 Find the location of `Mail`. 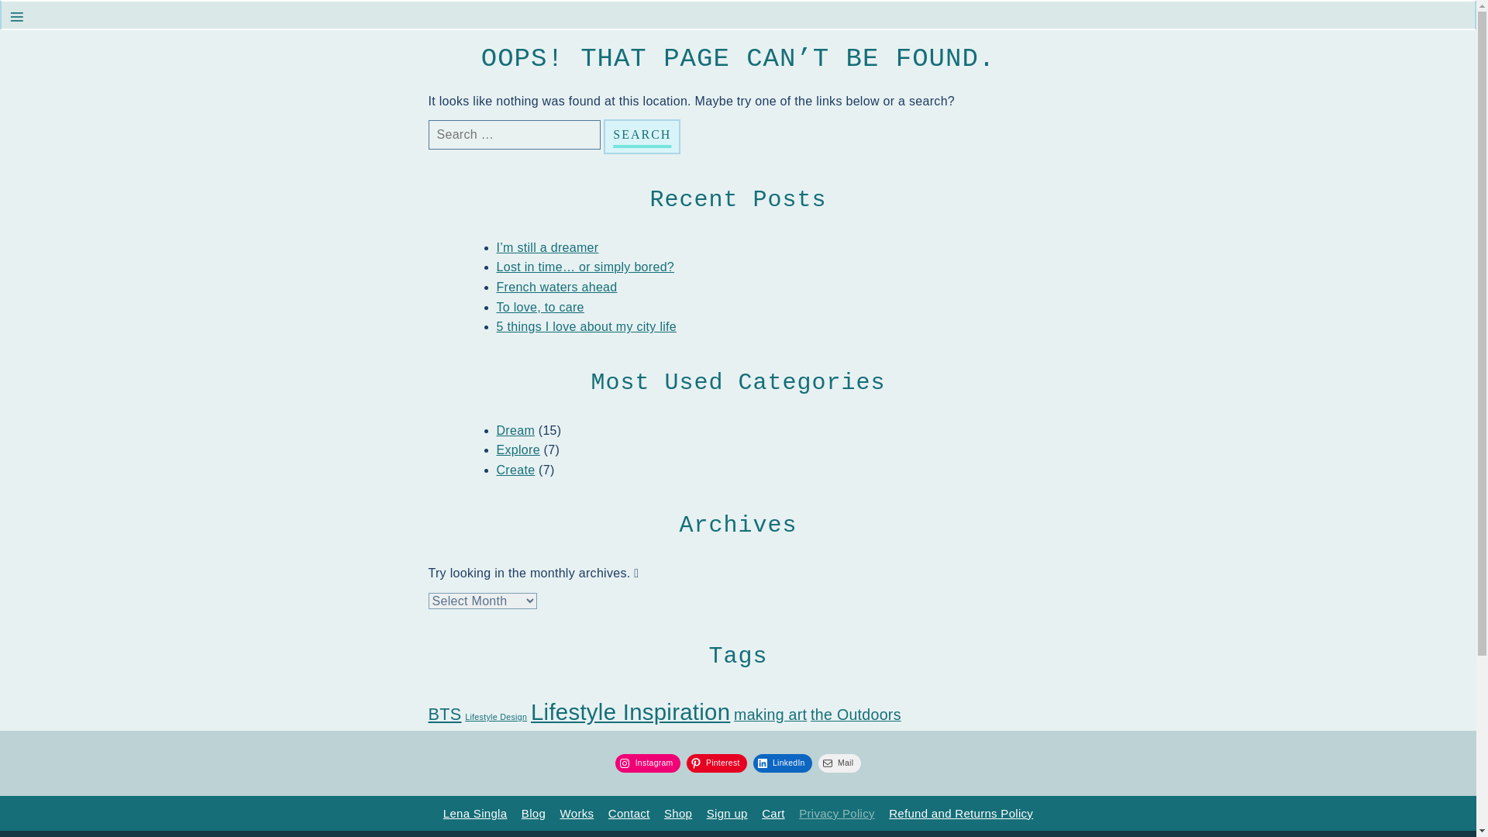

Mail is located at coordinates (840, 763).